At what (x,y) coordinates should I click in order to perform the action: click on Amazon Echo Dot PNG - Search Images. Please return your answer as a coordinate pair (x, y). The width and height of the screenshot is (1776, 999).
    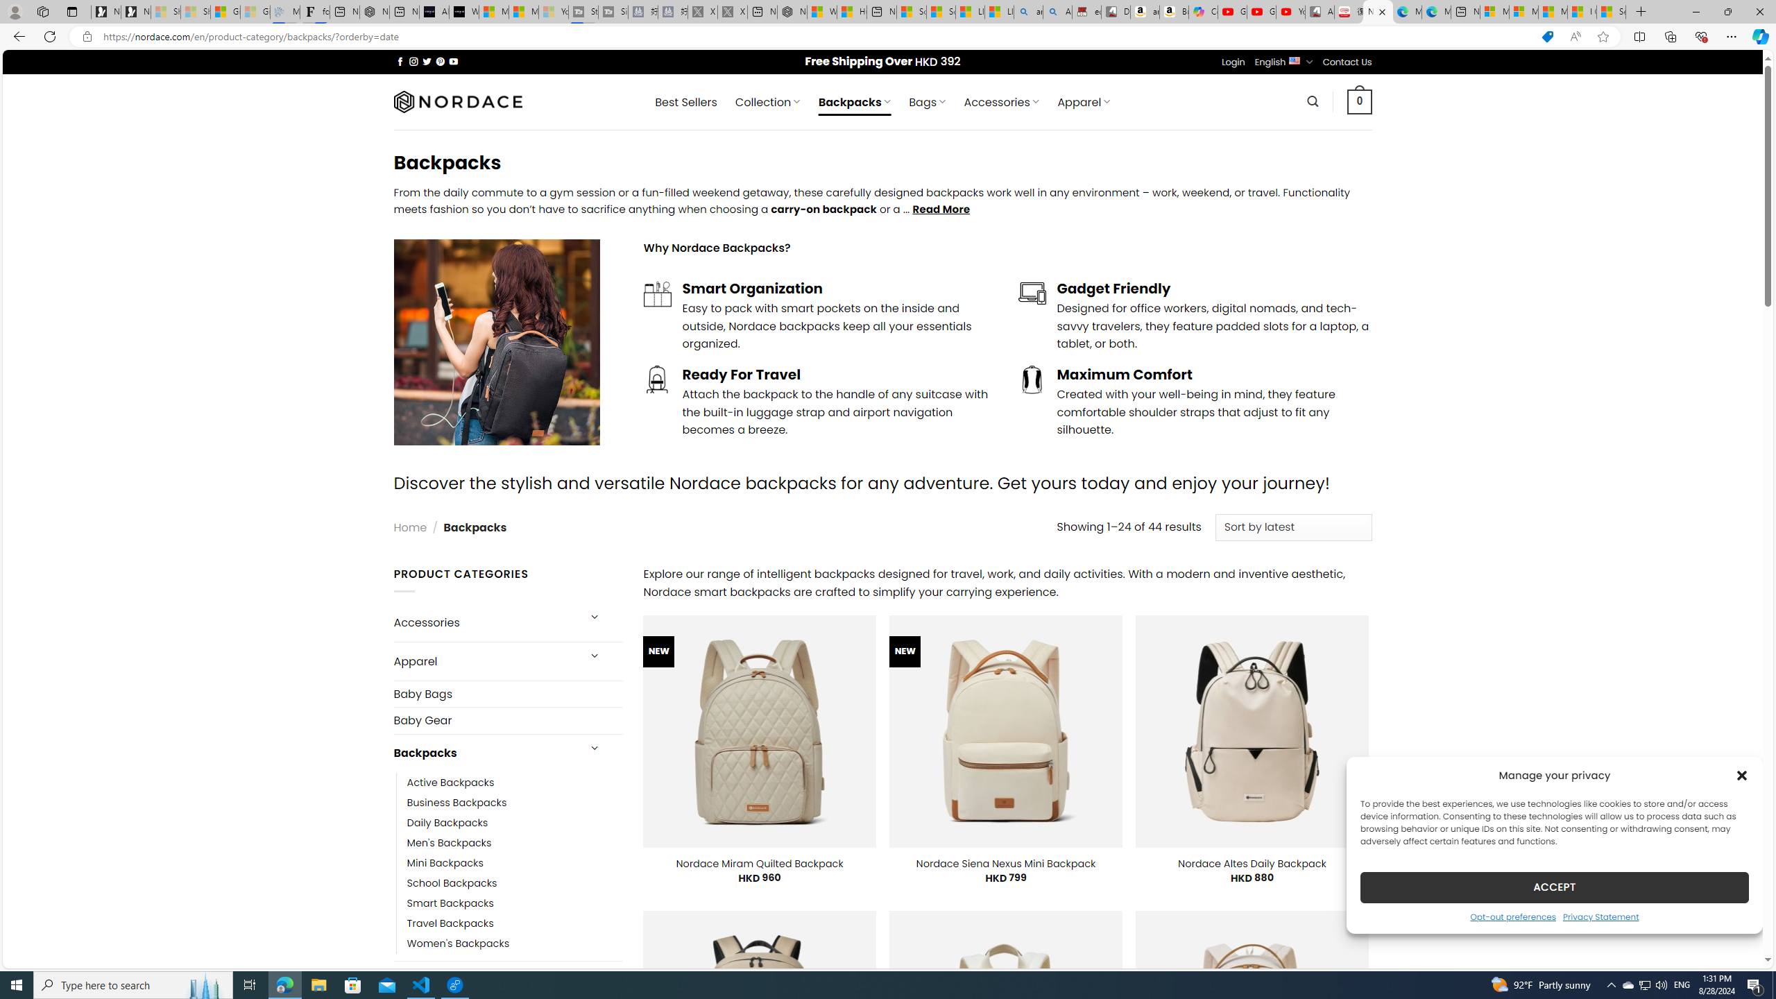
    Looking at the image, I should click on (1057, 12).